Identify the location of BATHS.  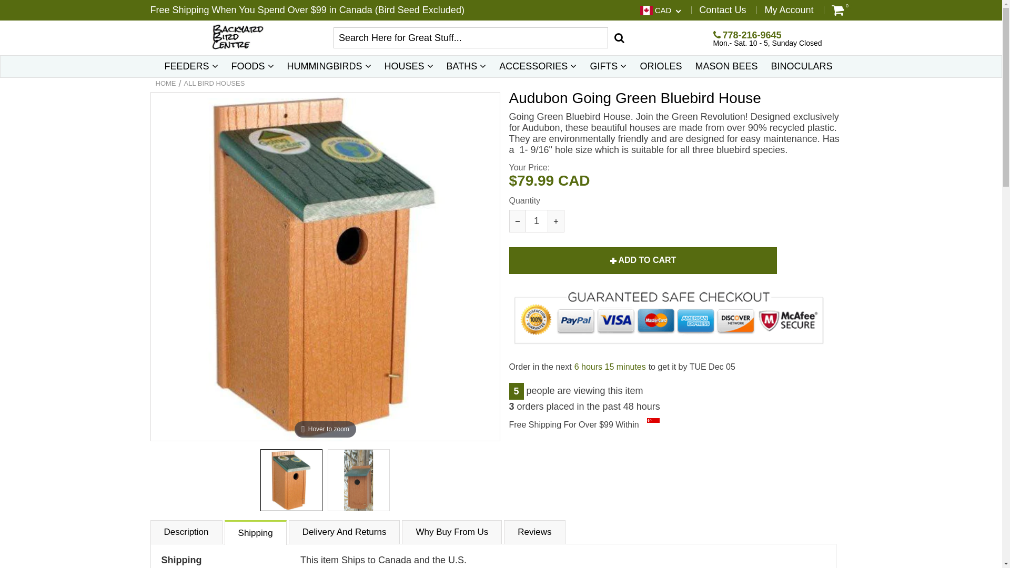
(467, 66).